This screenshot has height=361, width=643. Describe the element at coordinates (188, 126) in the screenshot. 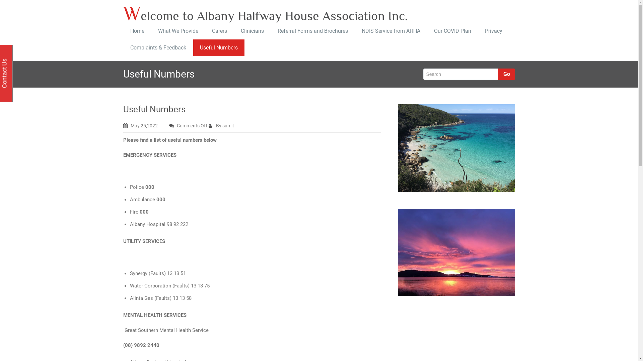

I see `Comments Off
on Useful Numbers` at that location.